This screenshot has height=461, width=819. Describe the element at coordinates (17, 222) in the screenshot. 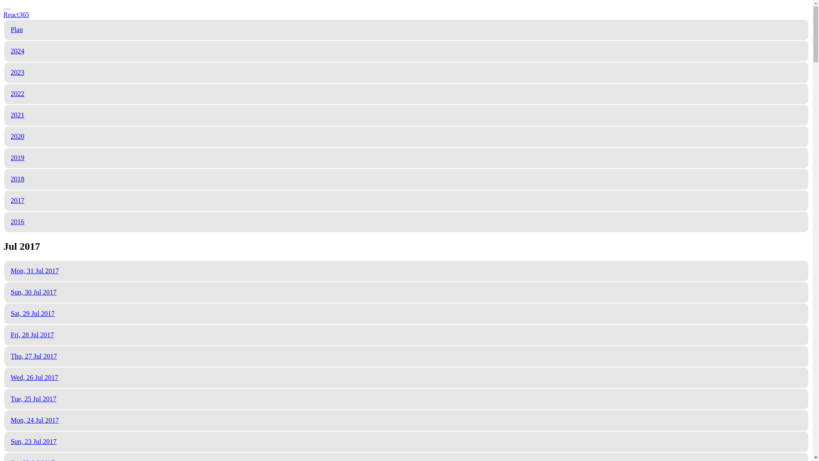

I see `2016` at that location.